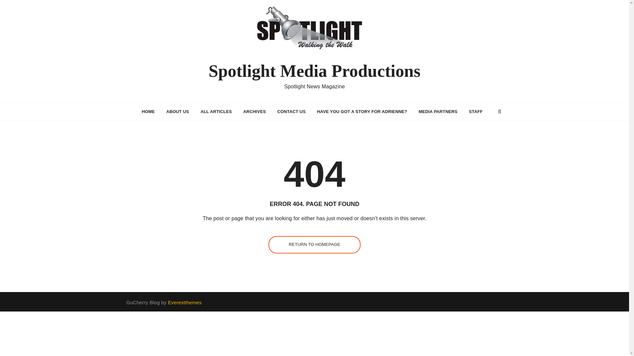 This screenshot has height=356, width=634. What do you see at coordinates (216, 111) in the screenshot?
I see `ALL ARTICLES` at bounding box center [216, 111].